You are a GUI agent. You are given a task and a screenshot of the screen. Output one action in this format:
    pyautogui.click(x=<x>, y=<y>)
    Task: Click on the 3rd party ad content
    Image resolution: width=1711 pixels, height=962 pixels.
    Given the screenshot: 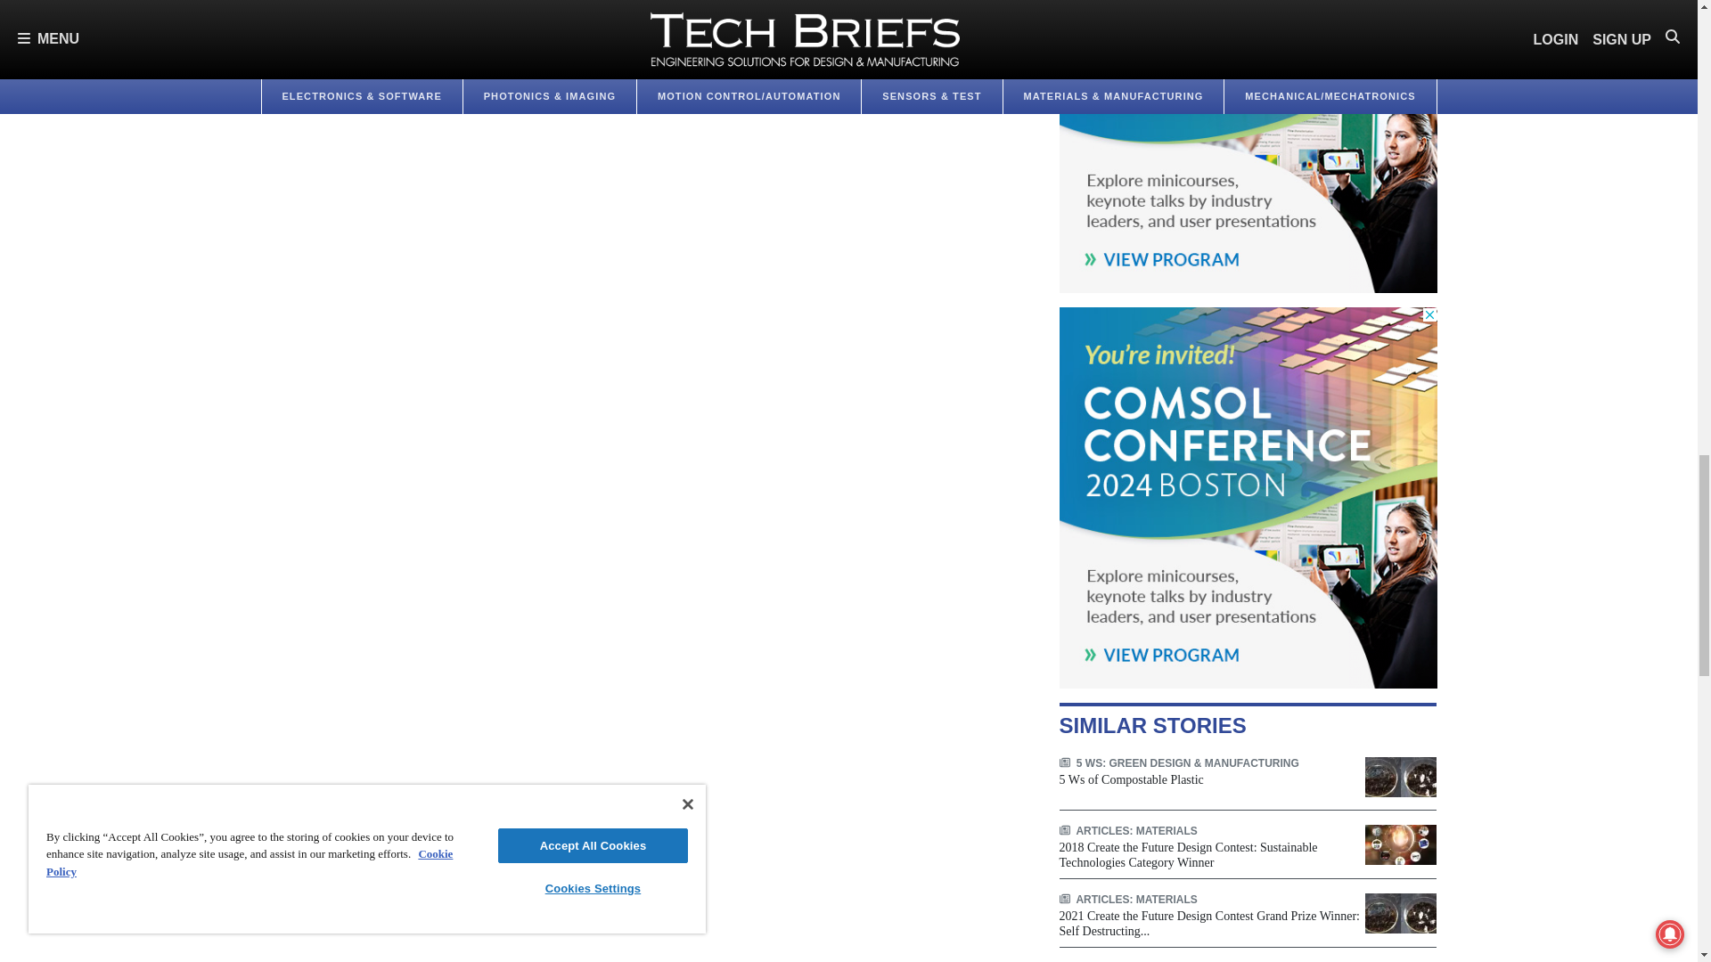 What is the action you would take?
    pyautogui.click(x=1248, y=497)
    